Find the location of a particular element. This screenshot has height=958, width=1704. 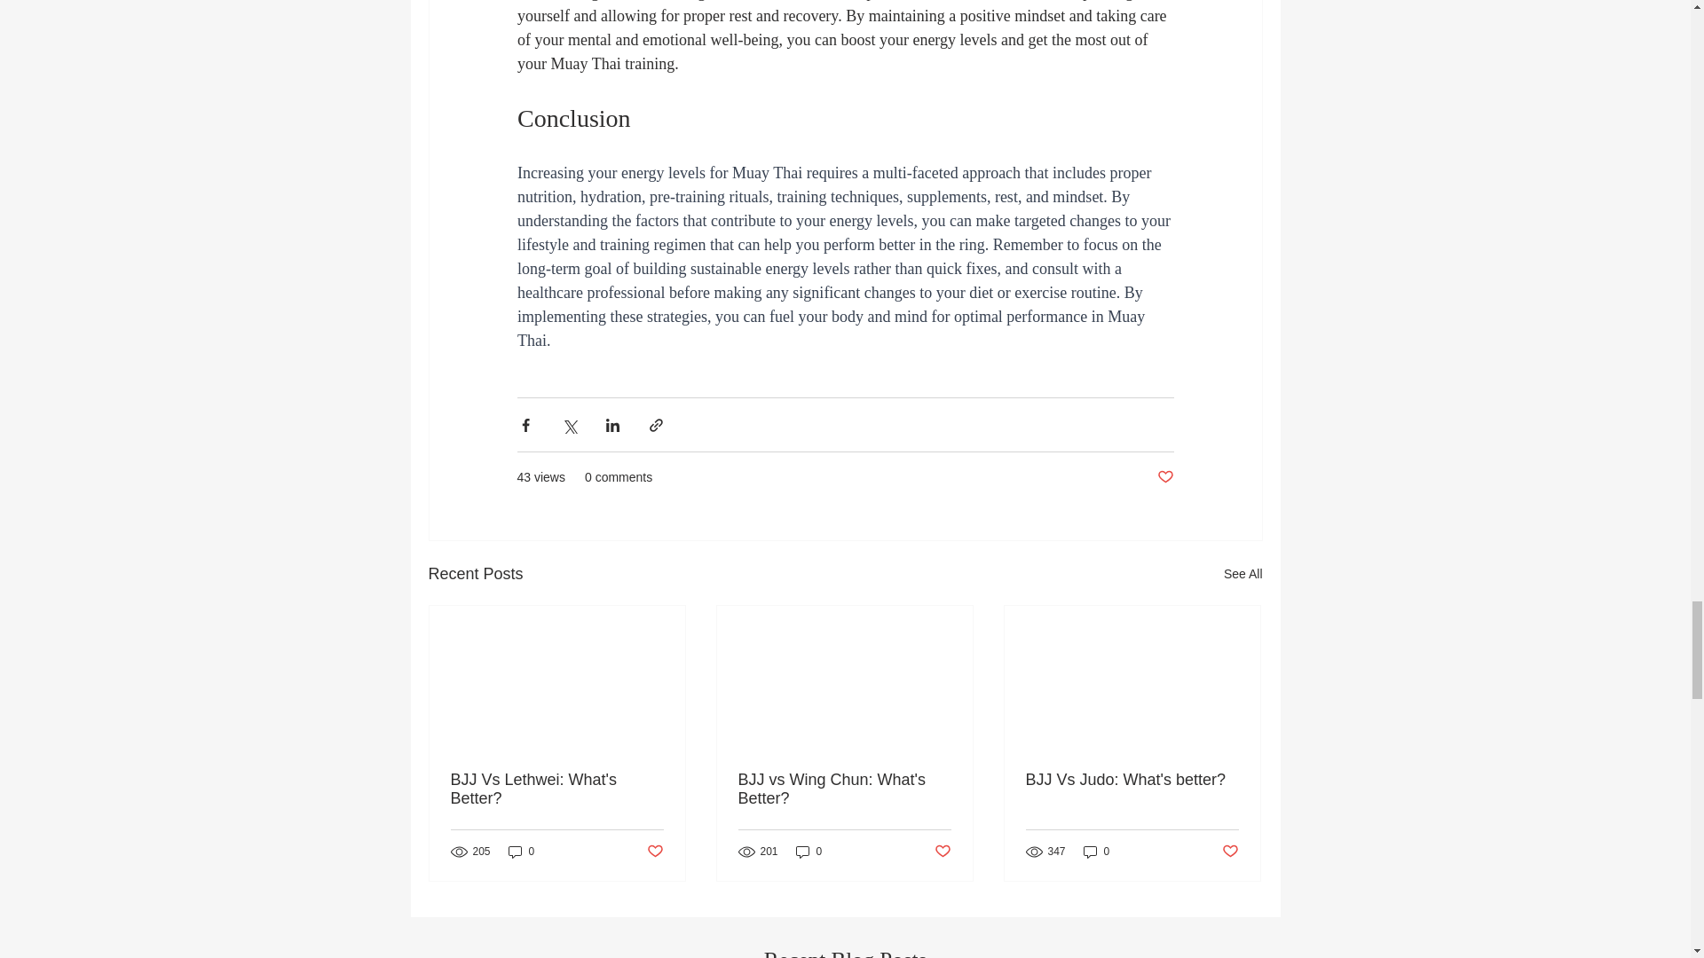

0 is located at coordinates (521, 851).